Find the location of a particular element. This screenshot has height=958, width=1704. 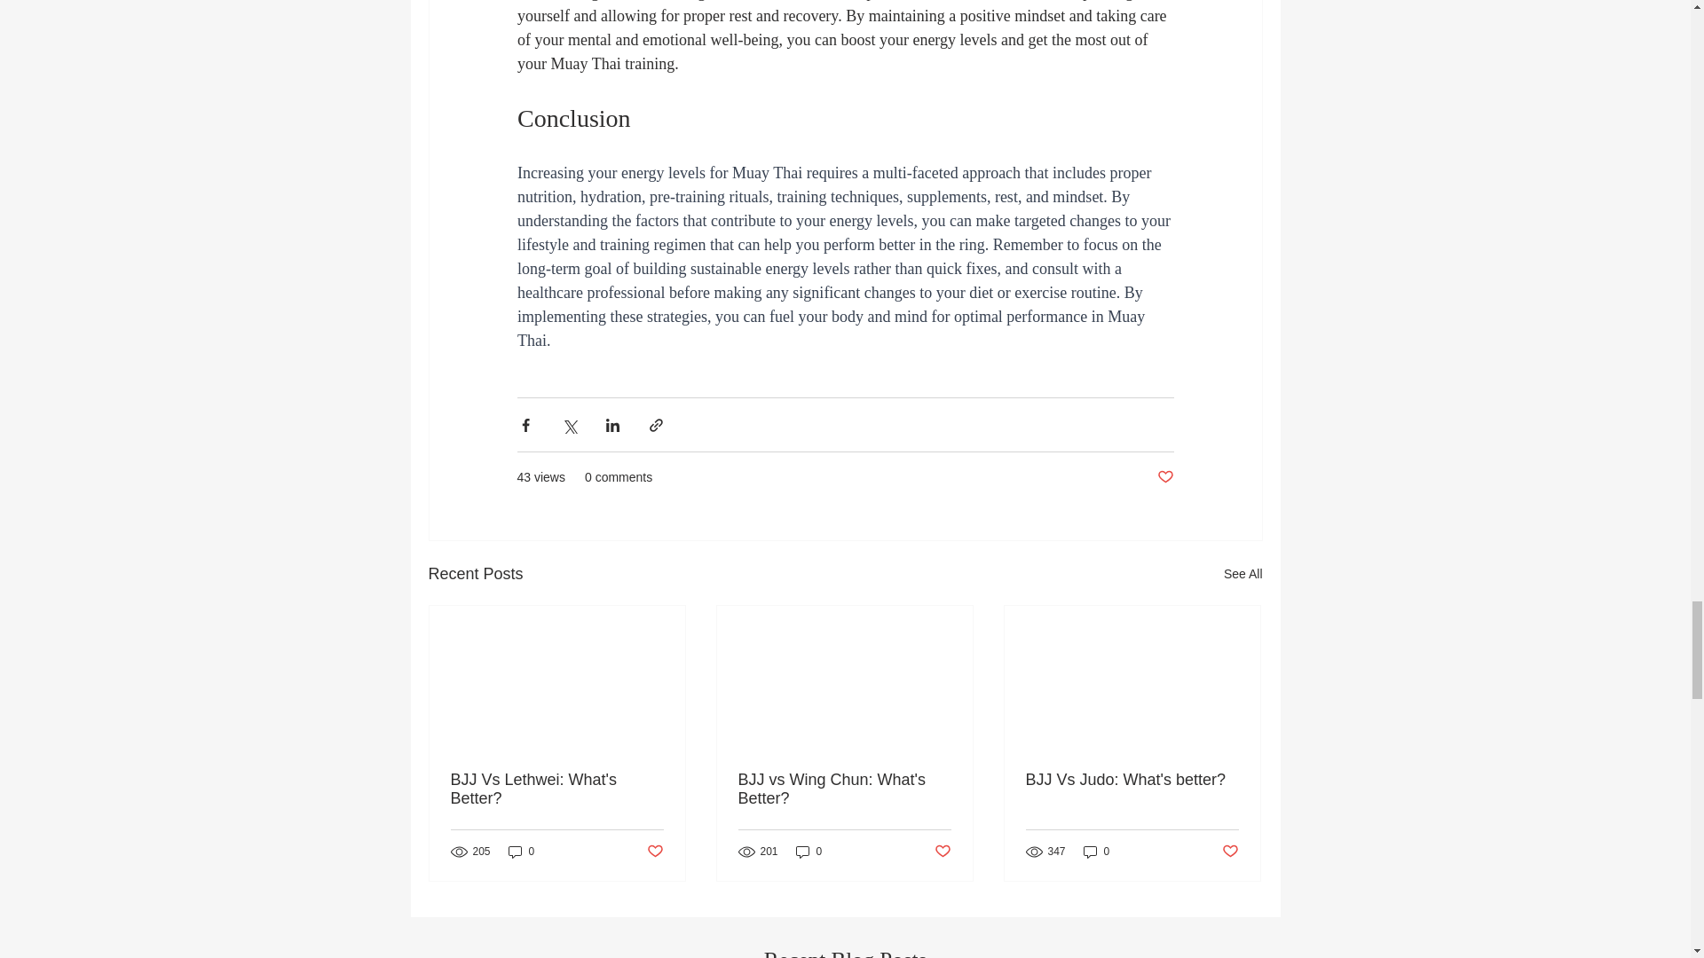

0 is located at coordinates (521, 851).